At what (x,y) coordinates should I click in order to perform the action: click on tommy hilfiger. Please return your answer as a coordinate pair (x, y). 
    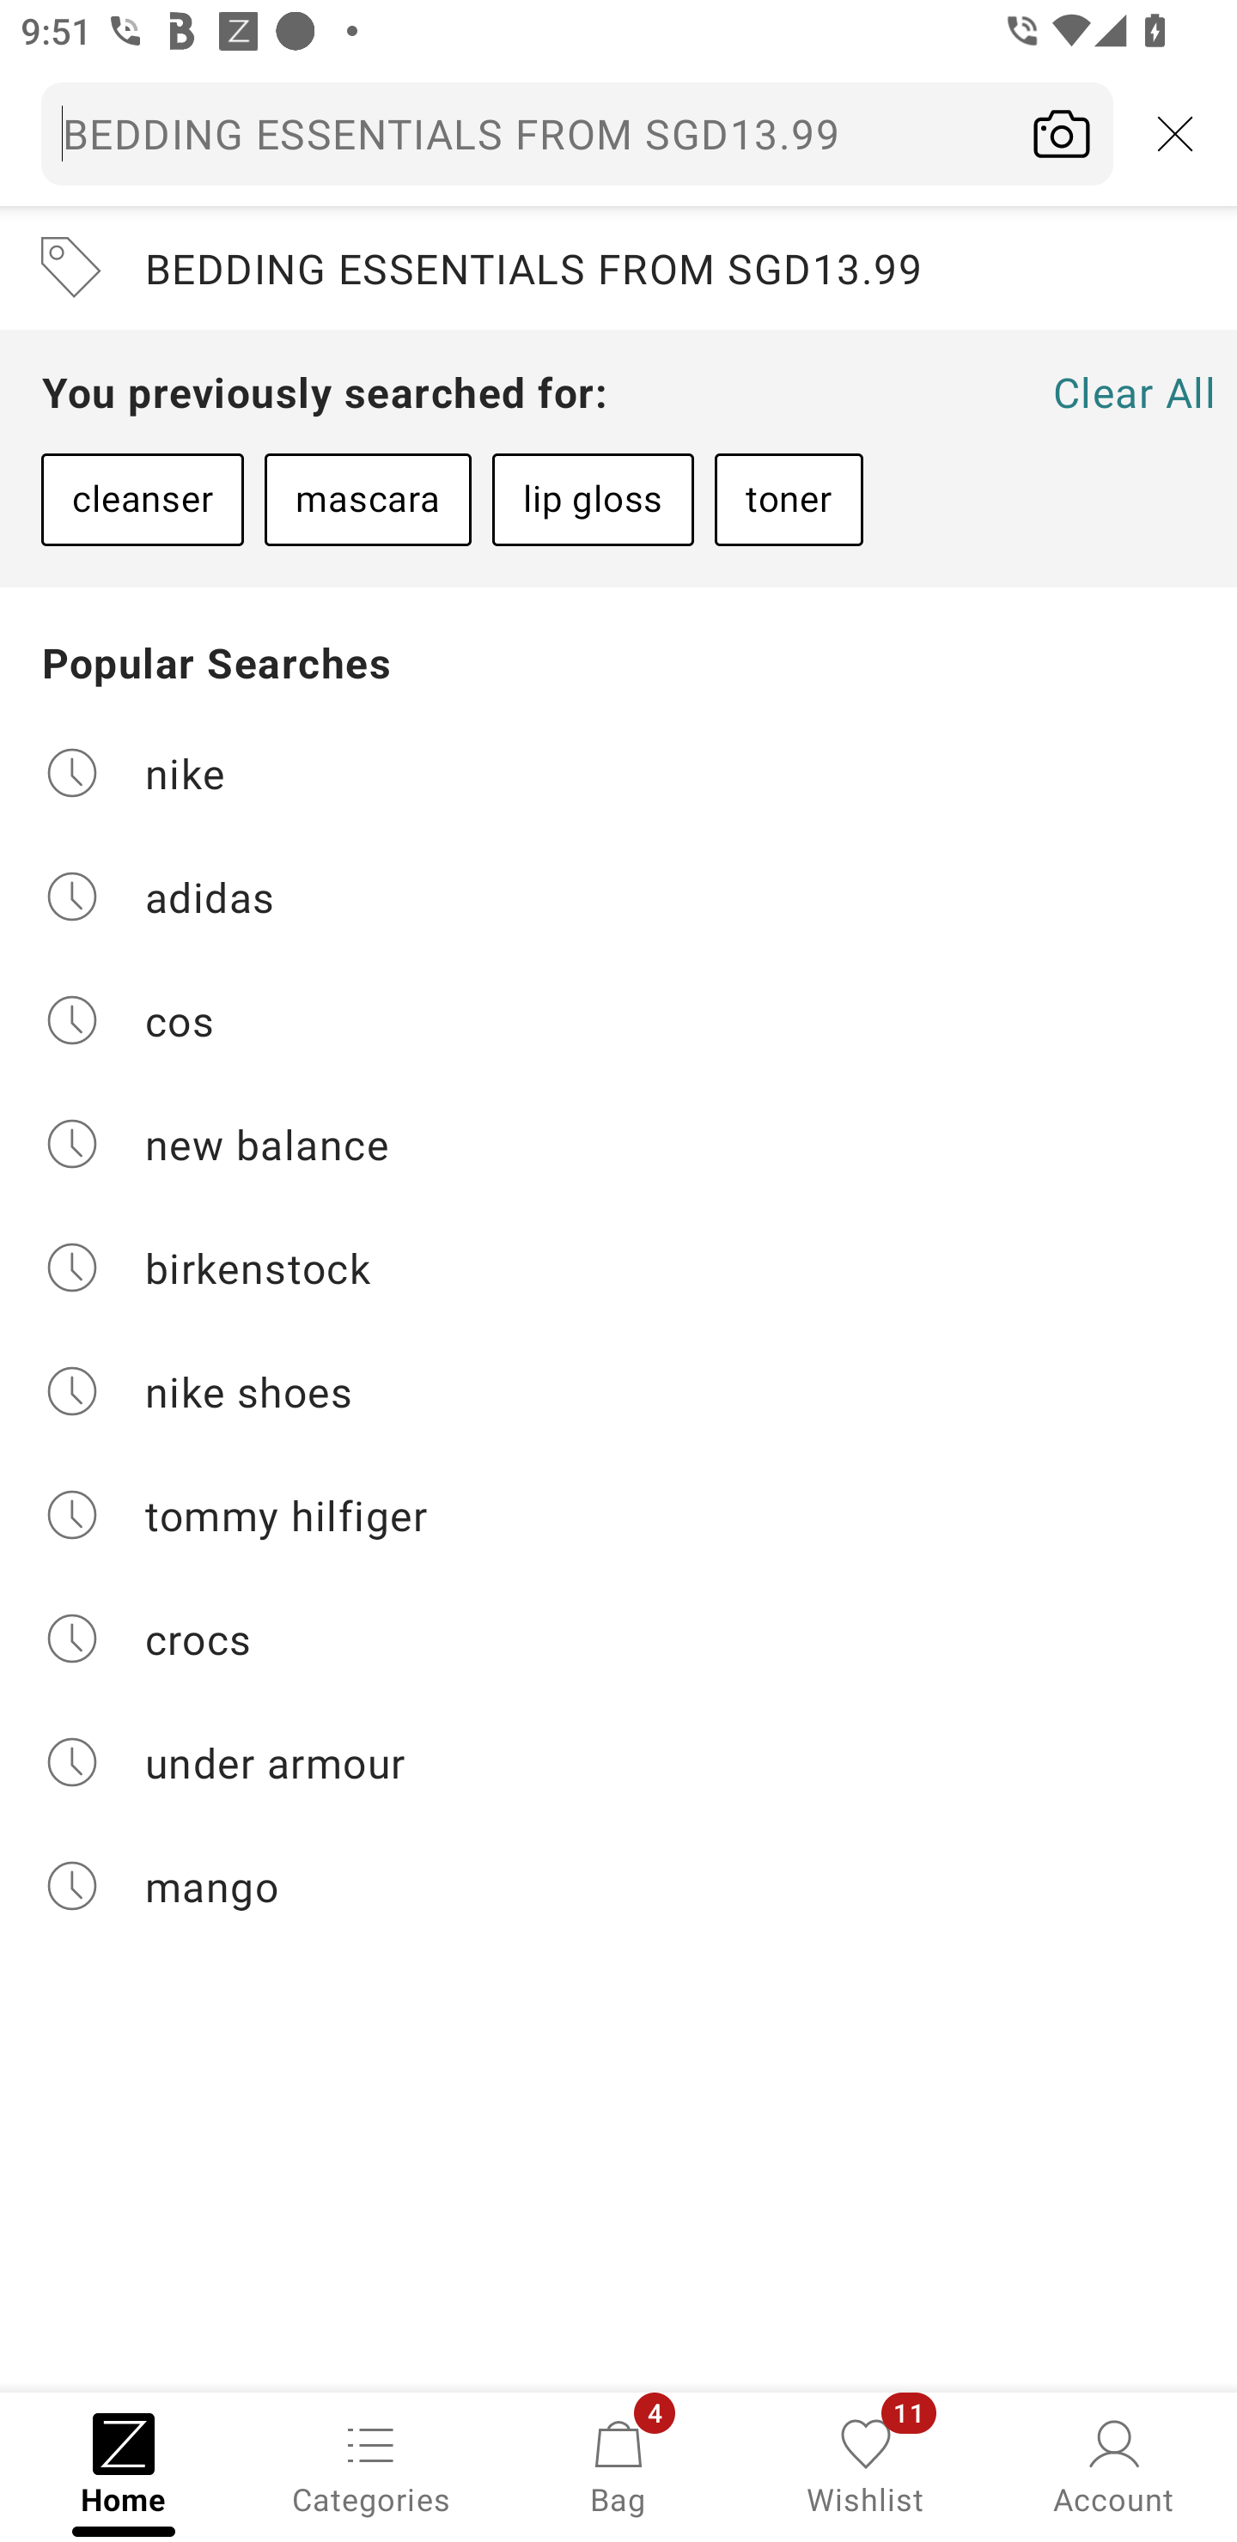
    Looking at the image, I should click on (618, 1515).